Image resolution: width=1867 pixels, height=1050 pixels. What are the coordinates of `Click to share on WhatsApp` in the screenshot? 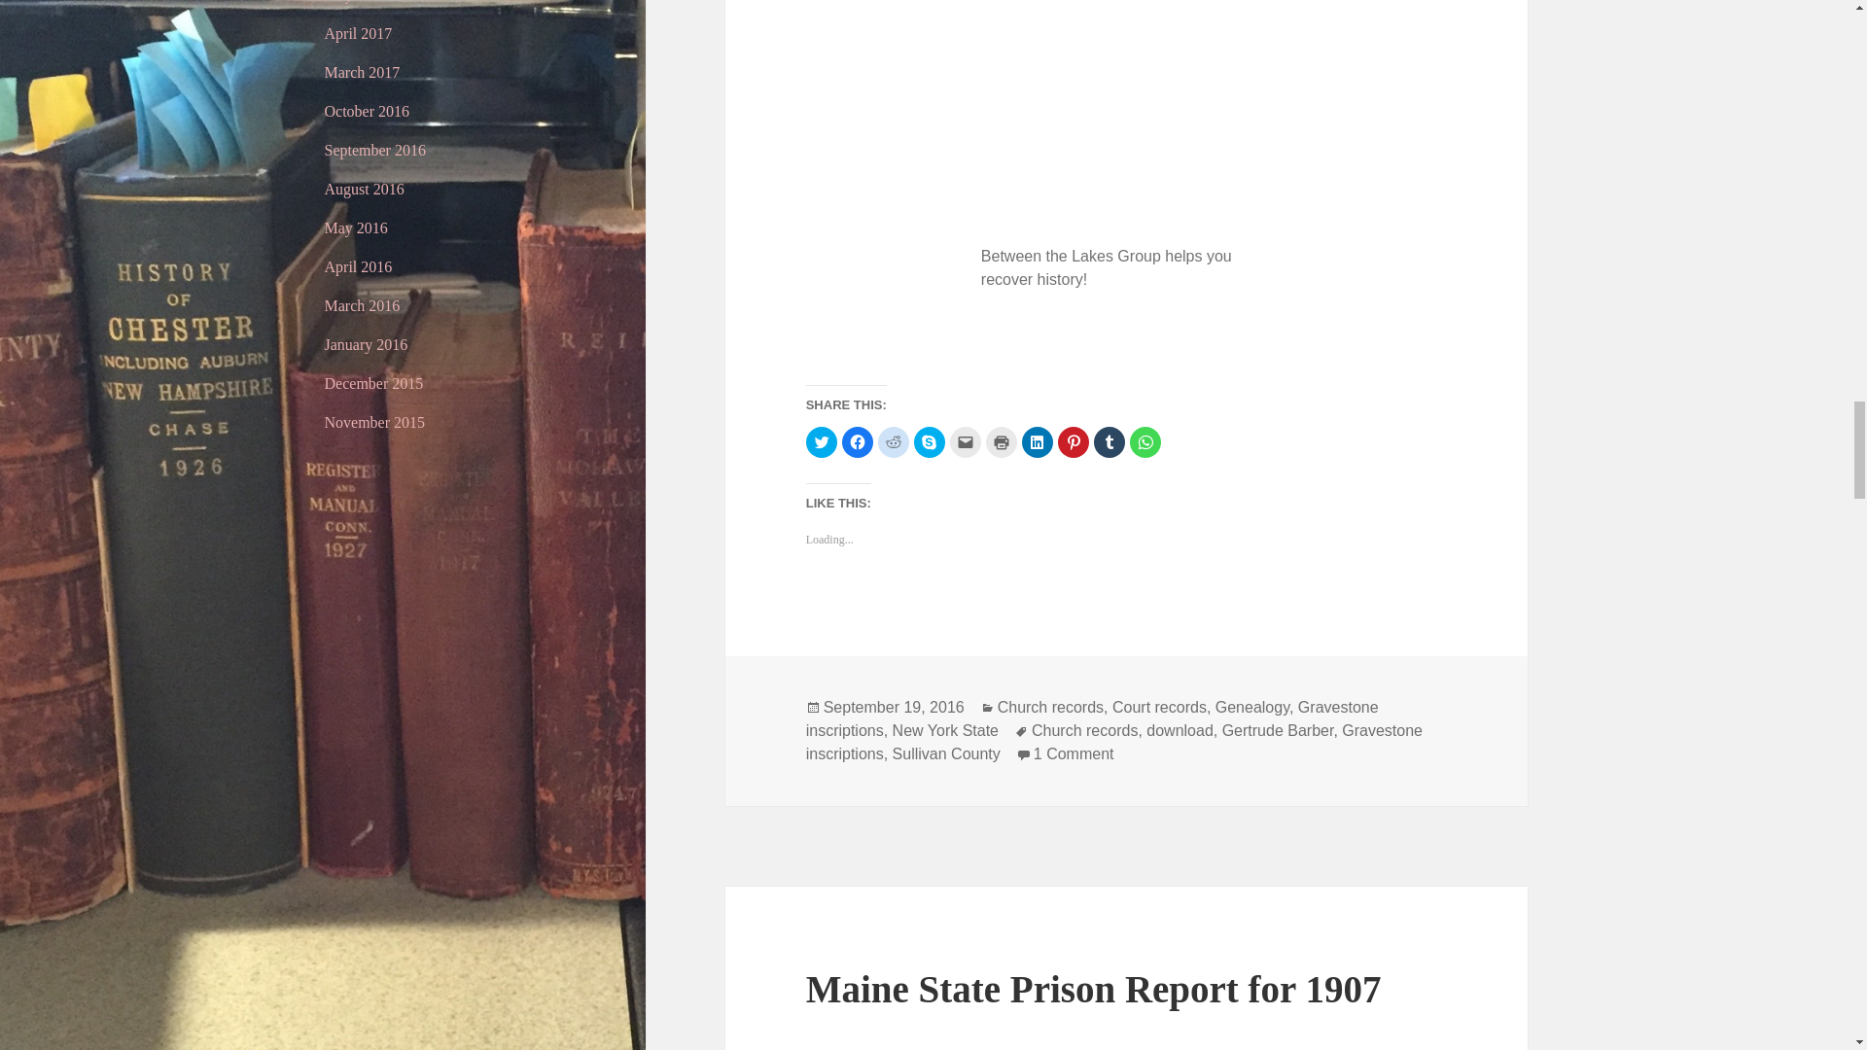 It's located at (1145, 441).